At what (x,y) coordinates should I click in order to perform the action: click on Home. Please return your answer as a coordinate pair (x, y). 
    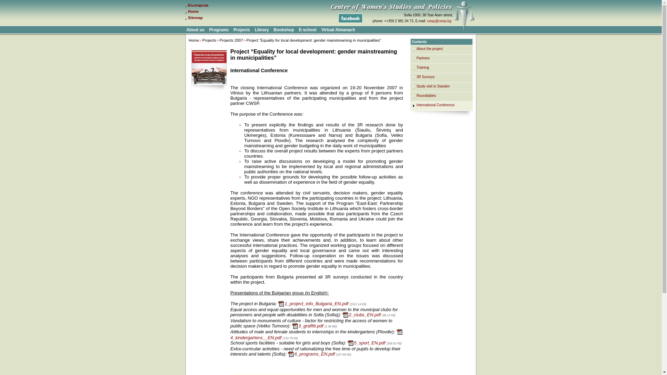
    Looking at the image, I should click on (194, 40).